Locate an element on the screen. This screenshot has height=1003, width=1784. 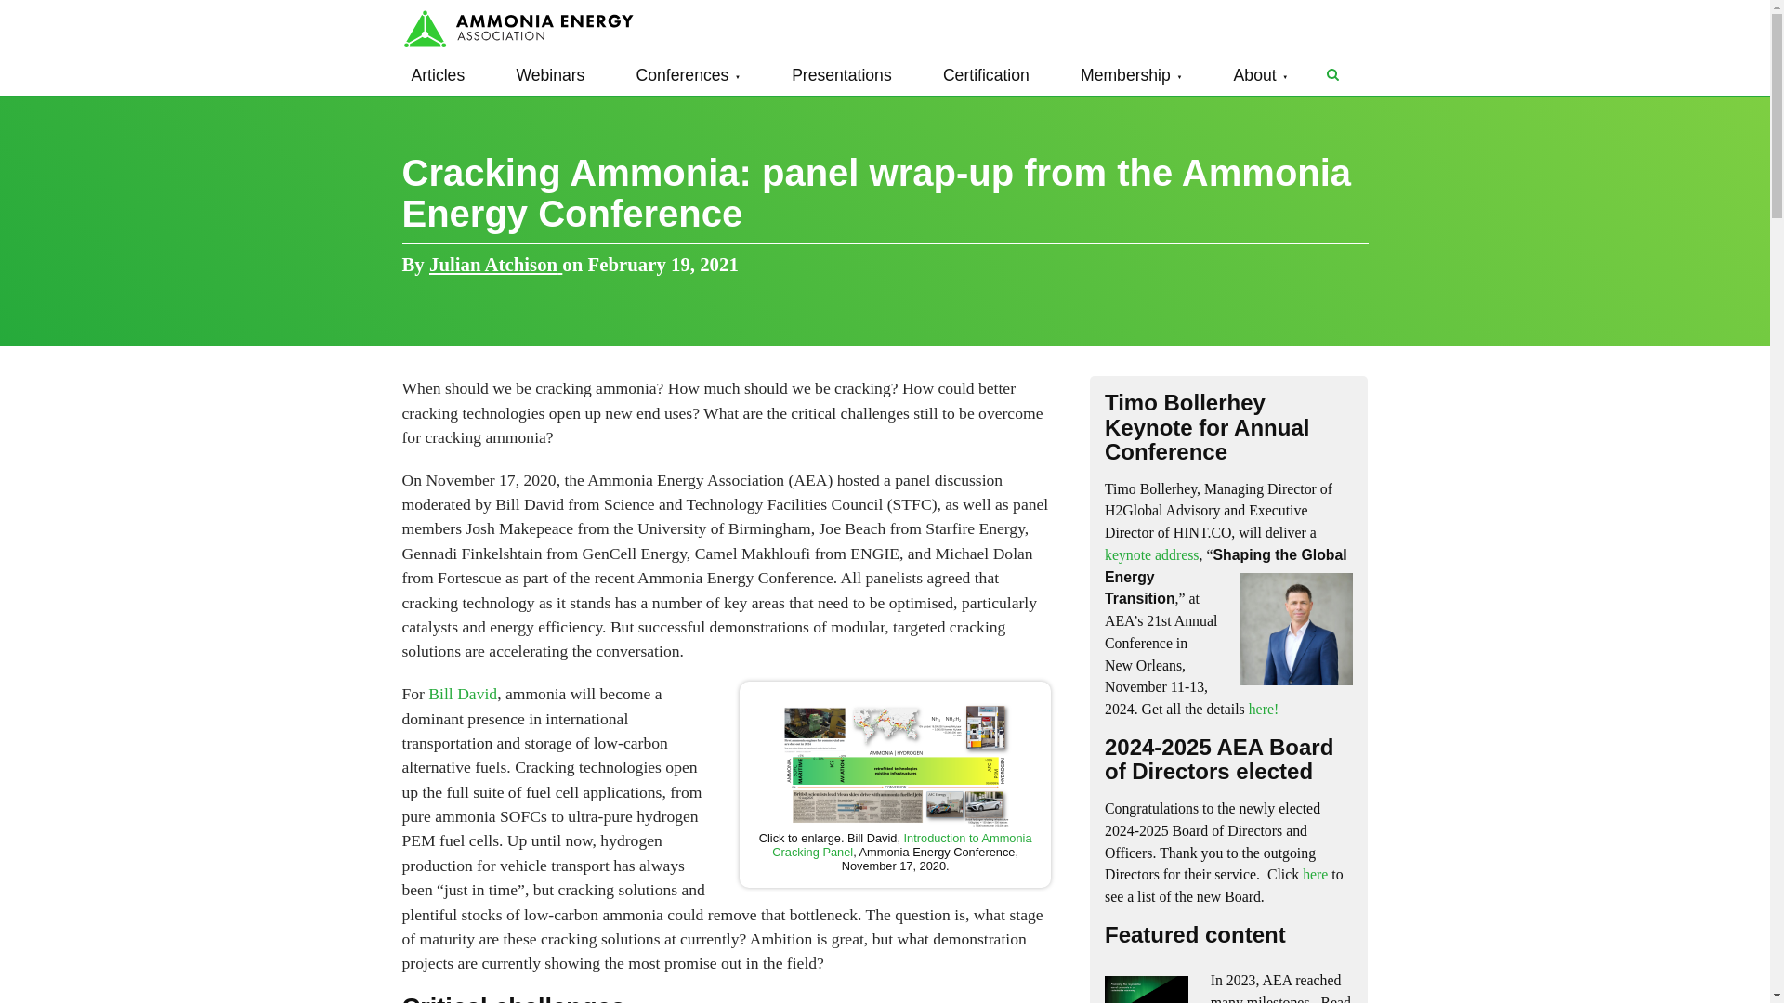
Certification is located at coordinates (985, 74).